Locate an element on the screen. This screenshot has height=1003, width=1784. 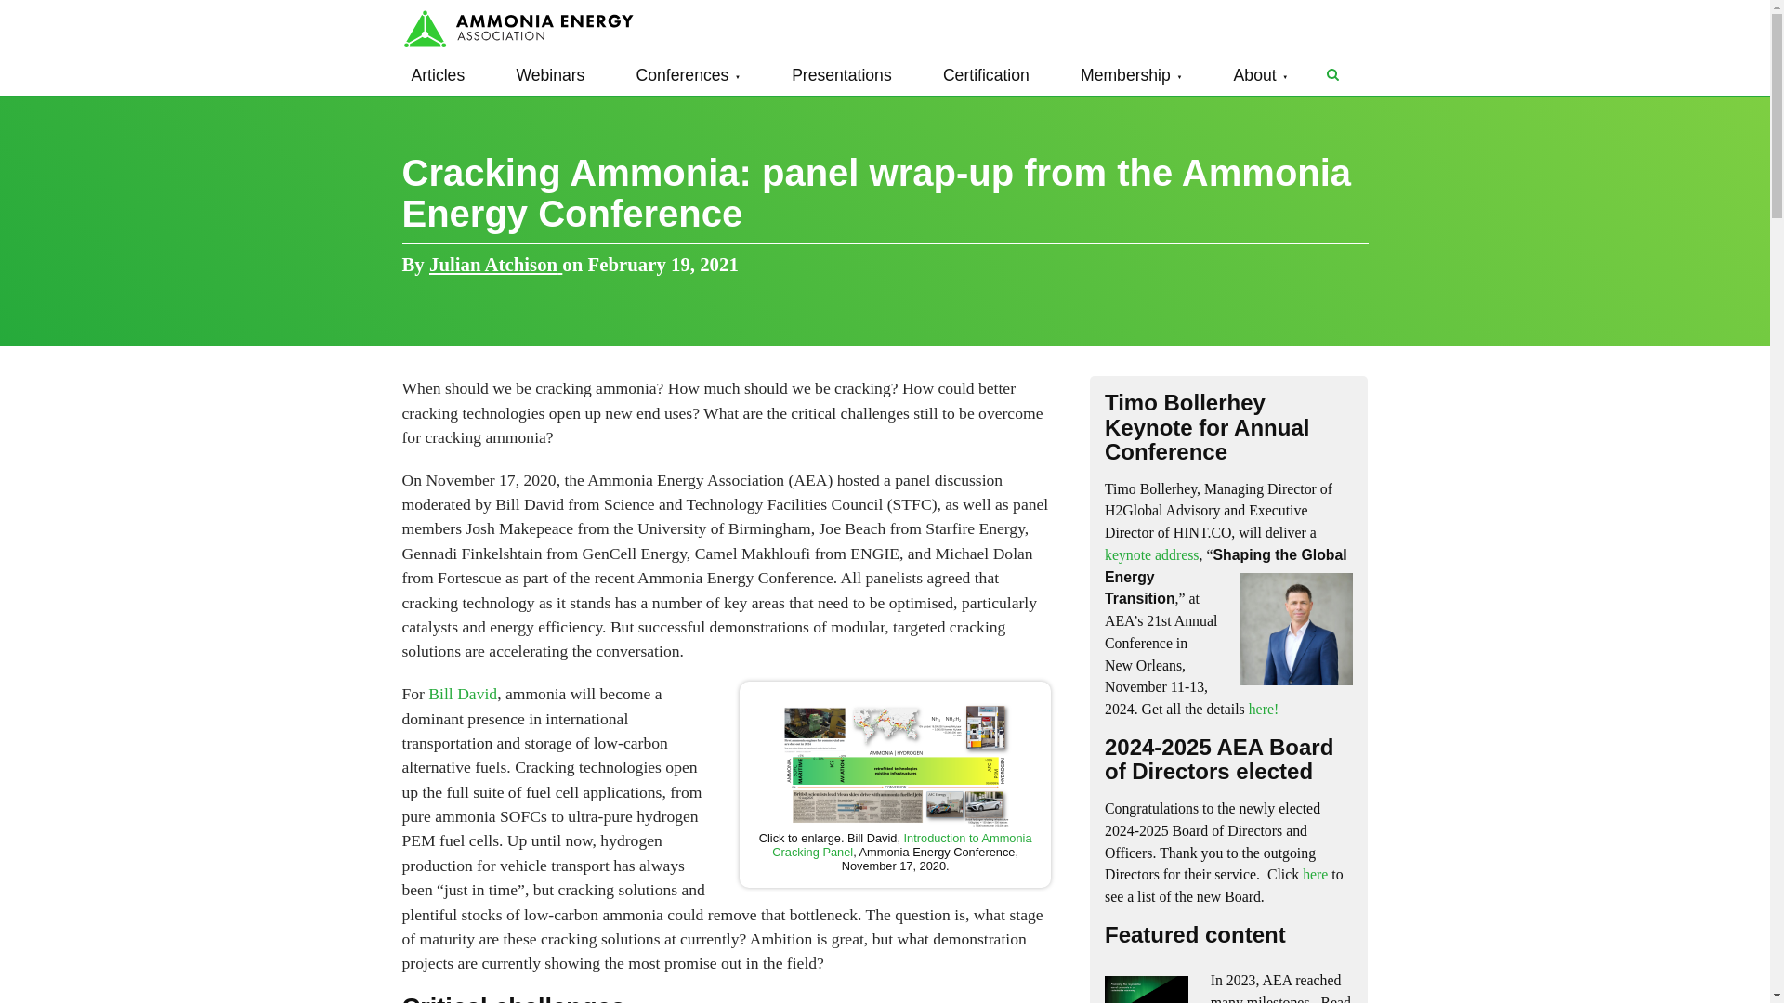
Certification is located at coordinates (985, 74).